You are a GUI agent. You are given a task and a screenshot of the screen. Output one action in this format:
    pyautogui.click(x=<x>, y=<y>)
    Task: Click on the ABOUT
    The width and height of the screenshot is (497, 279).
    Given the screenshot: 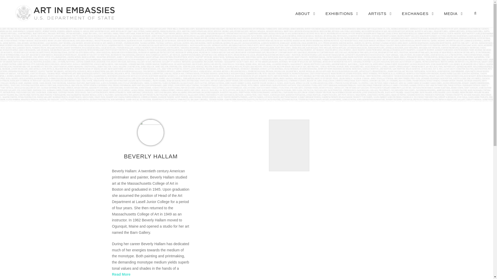 What is the action you would take?
    pyautogui.click(x=305, y=19)
    